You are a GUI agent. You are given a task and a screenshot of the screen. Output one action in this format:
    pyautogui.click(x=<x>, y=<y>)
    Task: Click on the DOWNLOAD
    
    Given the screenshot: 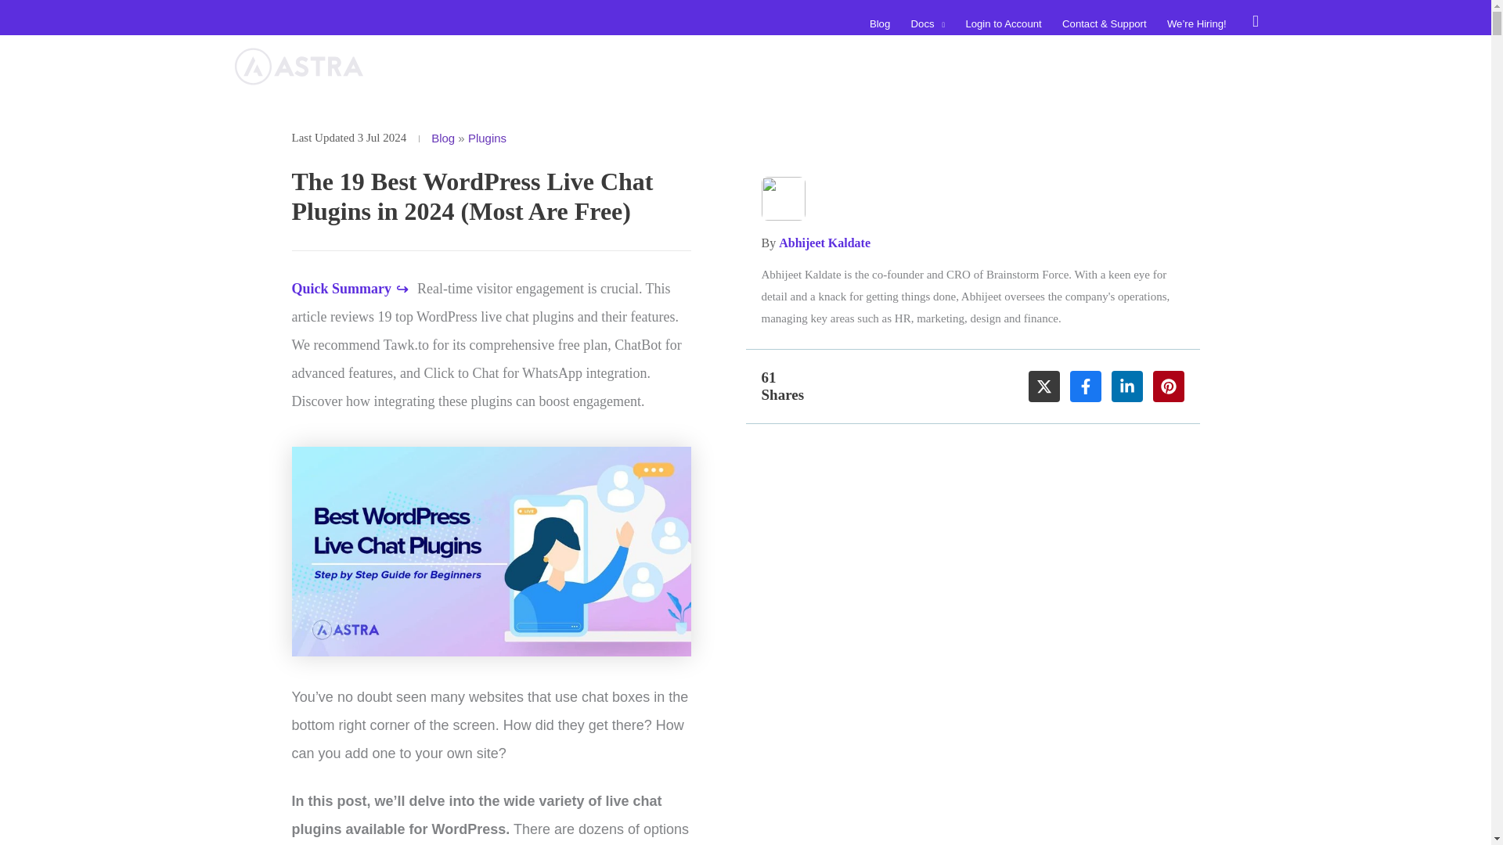 What is the action you would take?
    pyautogui.click(x=1198, y=67)
    